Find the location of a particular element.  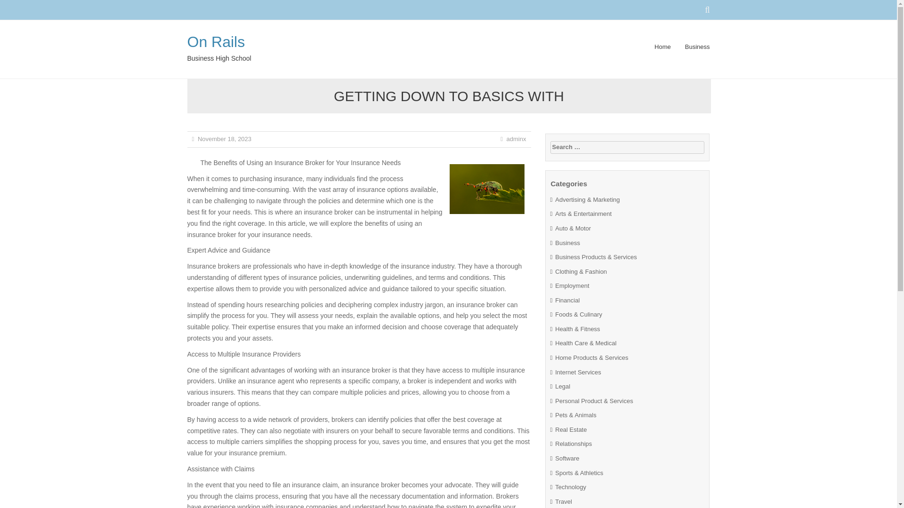

Relationships is located at coordinates (573, 444).